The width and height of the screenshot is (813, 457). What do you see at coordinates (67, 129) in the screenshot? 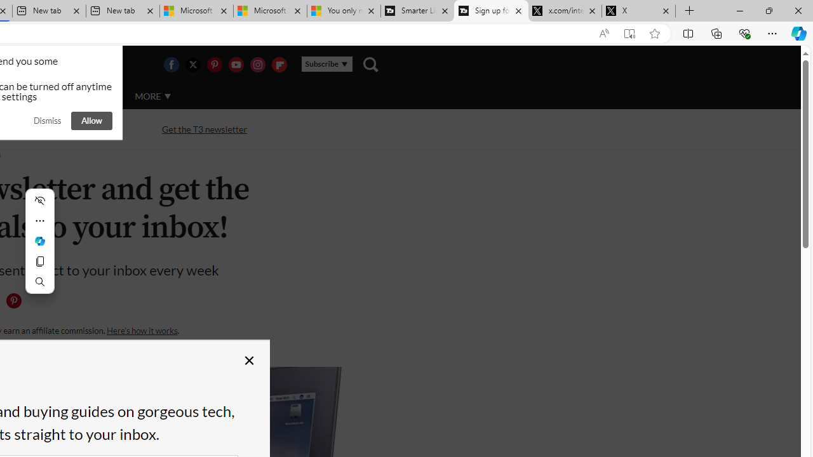
I see `Streaming TV and movies` at bounding box center [67, 129].